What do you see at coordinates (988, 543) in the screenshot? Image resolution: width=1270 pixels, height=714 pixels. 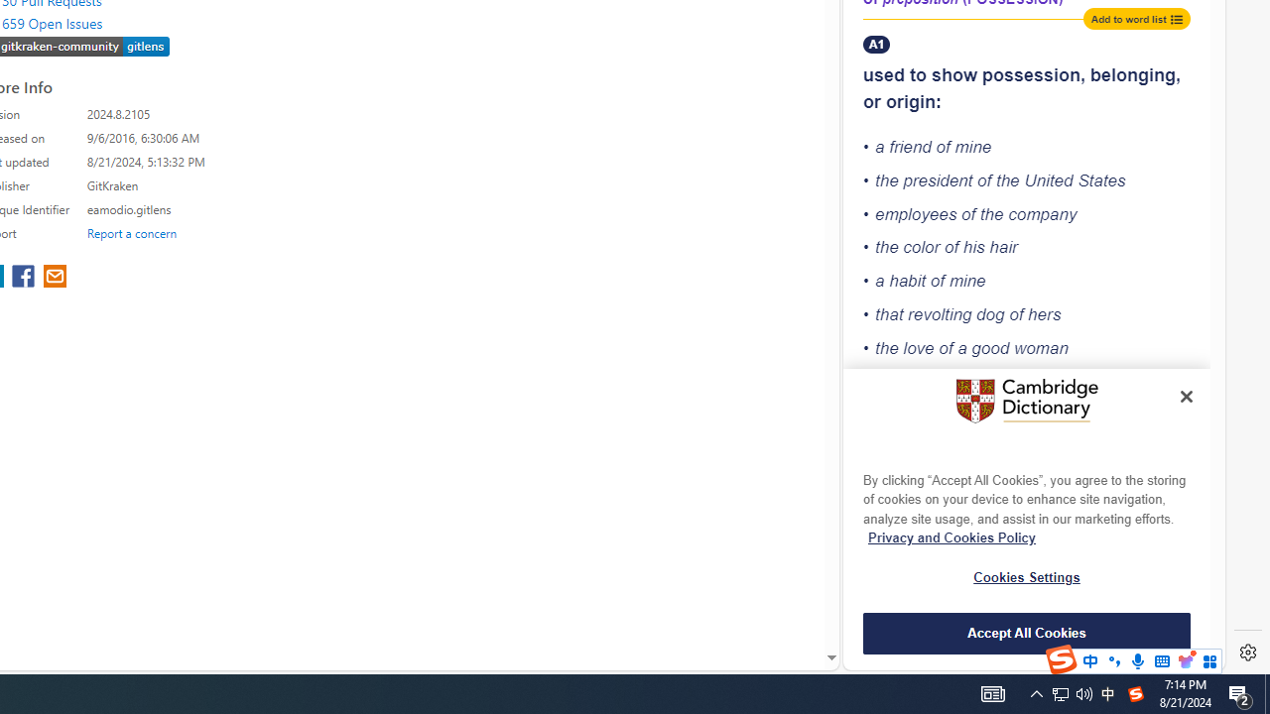 I see `elected` at bounding box center [988, 543].